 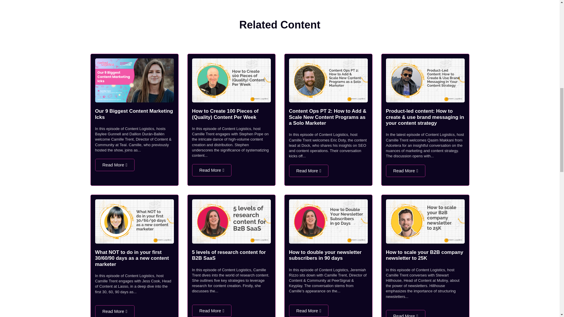 I want to click on Read More, so click(x=309, y=171).